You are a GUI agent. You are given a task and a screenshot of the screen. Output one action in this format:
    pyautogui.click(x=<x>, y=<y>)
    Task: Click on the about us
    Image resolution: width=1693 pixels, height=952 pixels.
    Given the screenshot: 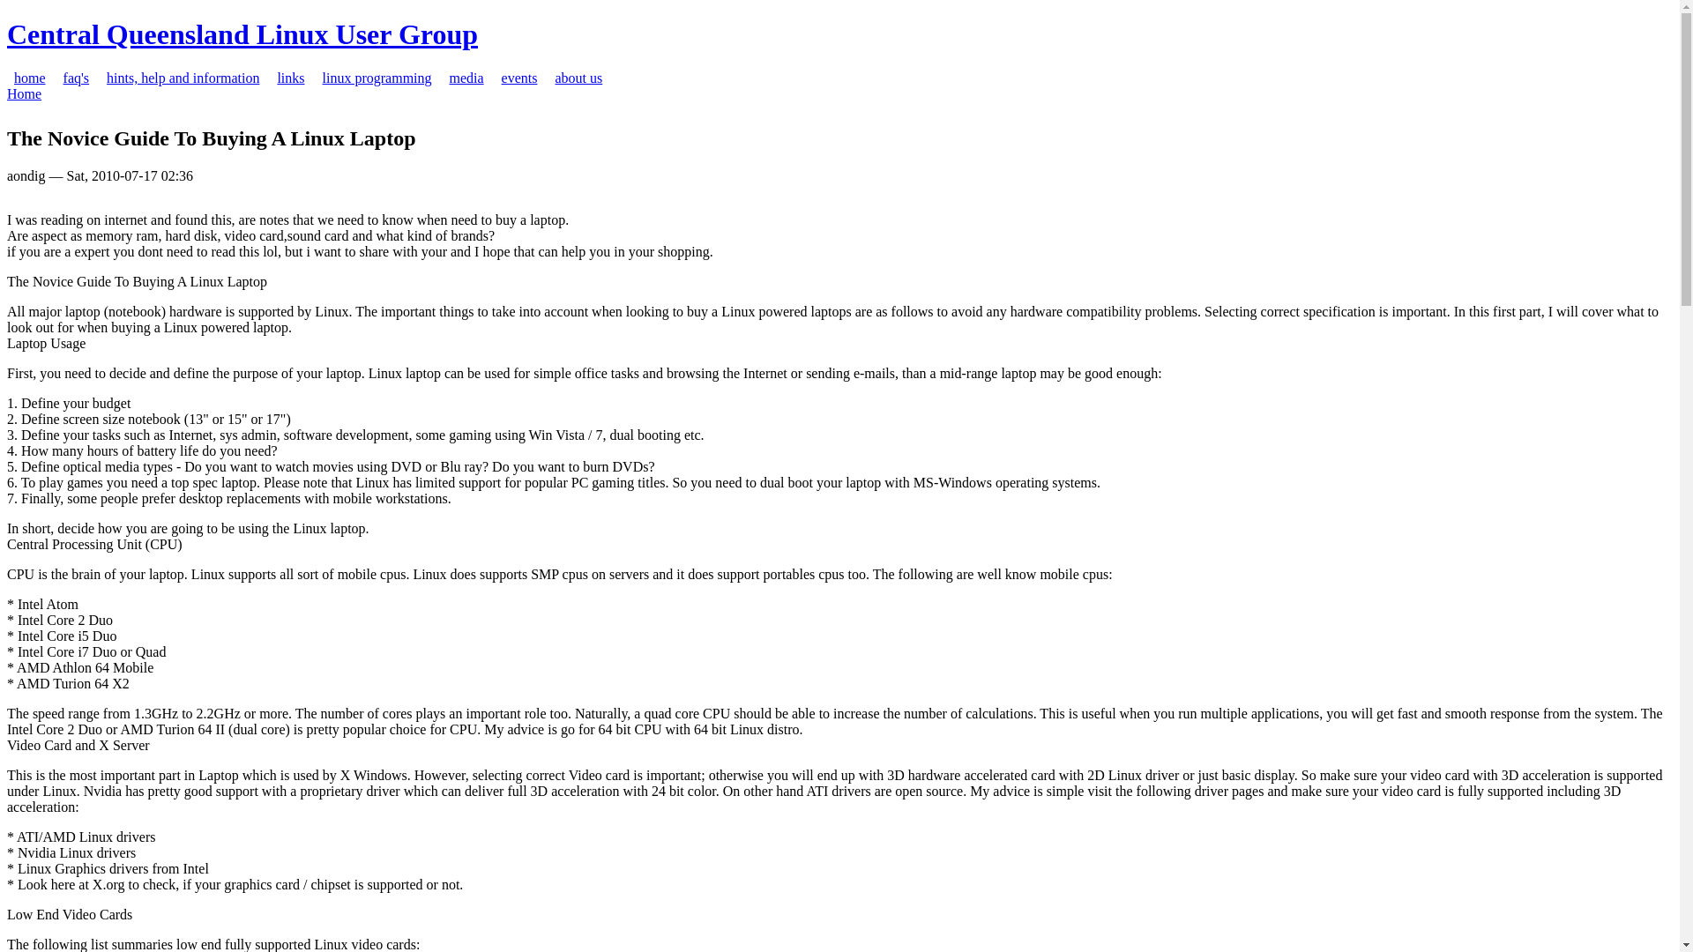 What is the action you would take?
    pyautogui.click(x=578, y=78)
    